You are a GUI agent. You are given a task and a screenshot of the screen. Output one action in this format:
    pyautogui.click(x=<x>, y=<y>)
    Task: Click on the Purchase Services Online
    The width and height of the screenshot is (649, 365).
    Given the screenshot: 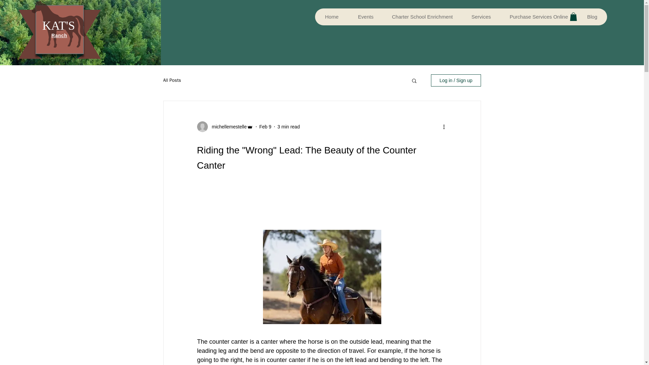 What is the action you would take?
    pyautogui.click(x=538, y=17)
    